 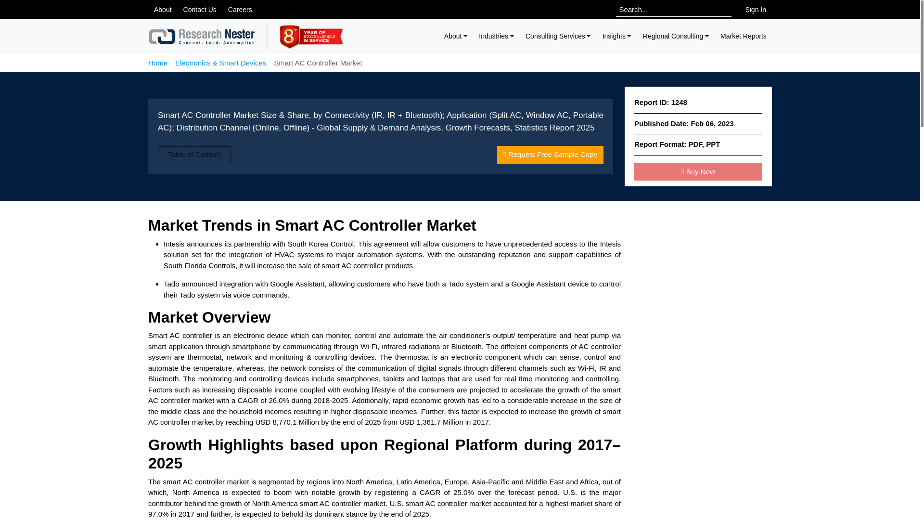 I want to click on About, so click(x=163, y=10).